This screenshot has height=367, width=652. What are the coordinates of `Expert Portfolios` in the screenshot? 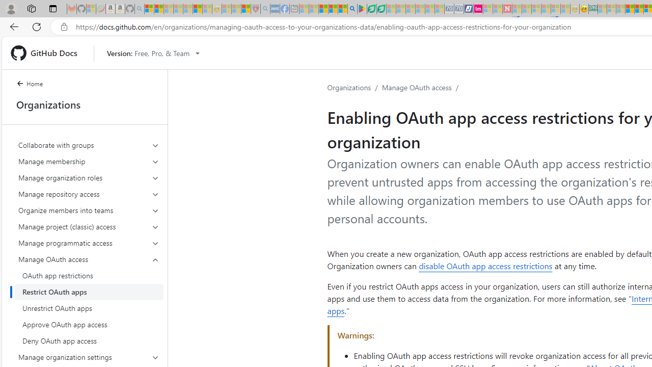 It's located at (630, 9).